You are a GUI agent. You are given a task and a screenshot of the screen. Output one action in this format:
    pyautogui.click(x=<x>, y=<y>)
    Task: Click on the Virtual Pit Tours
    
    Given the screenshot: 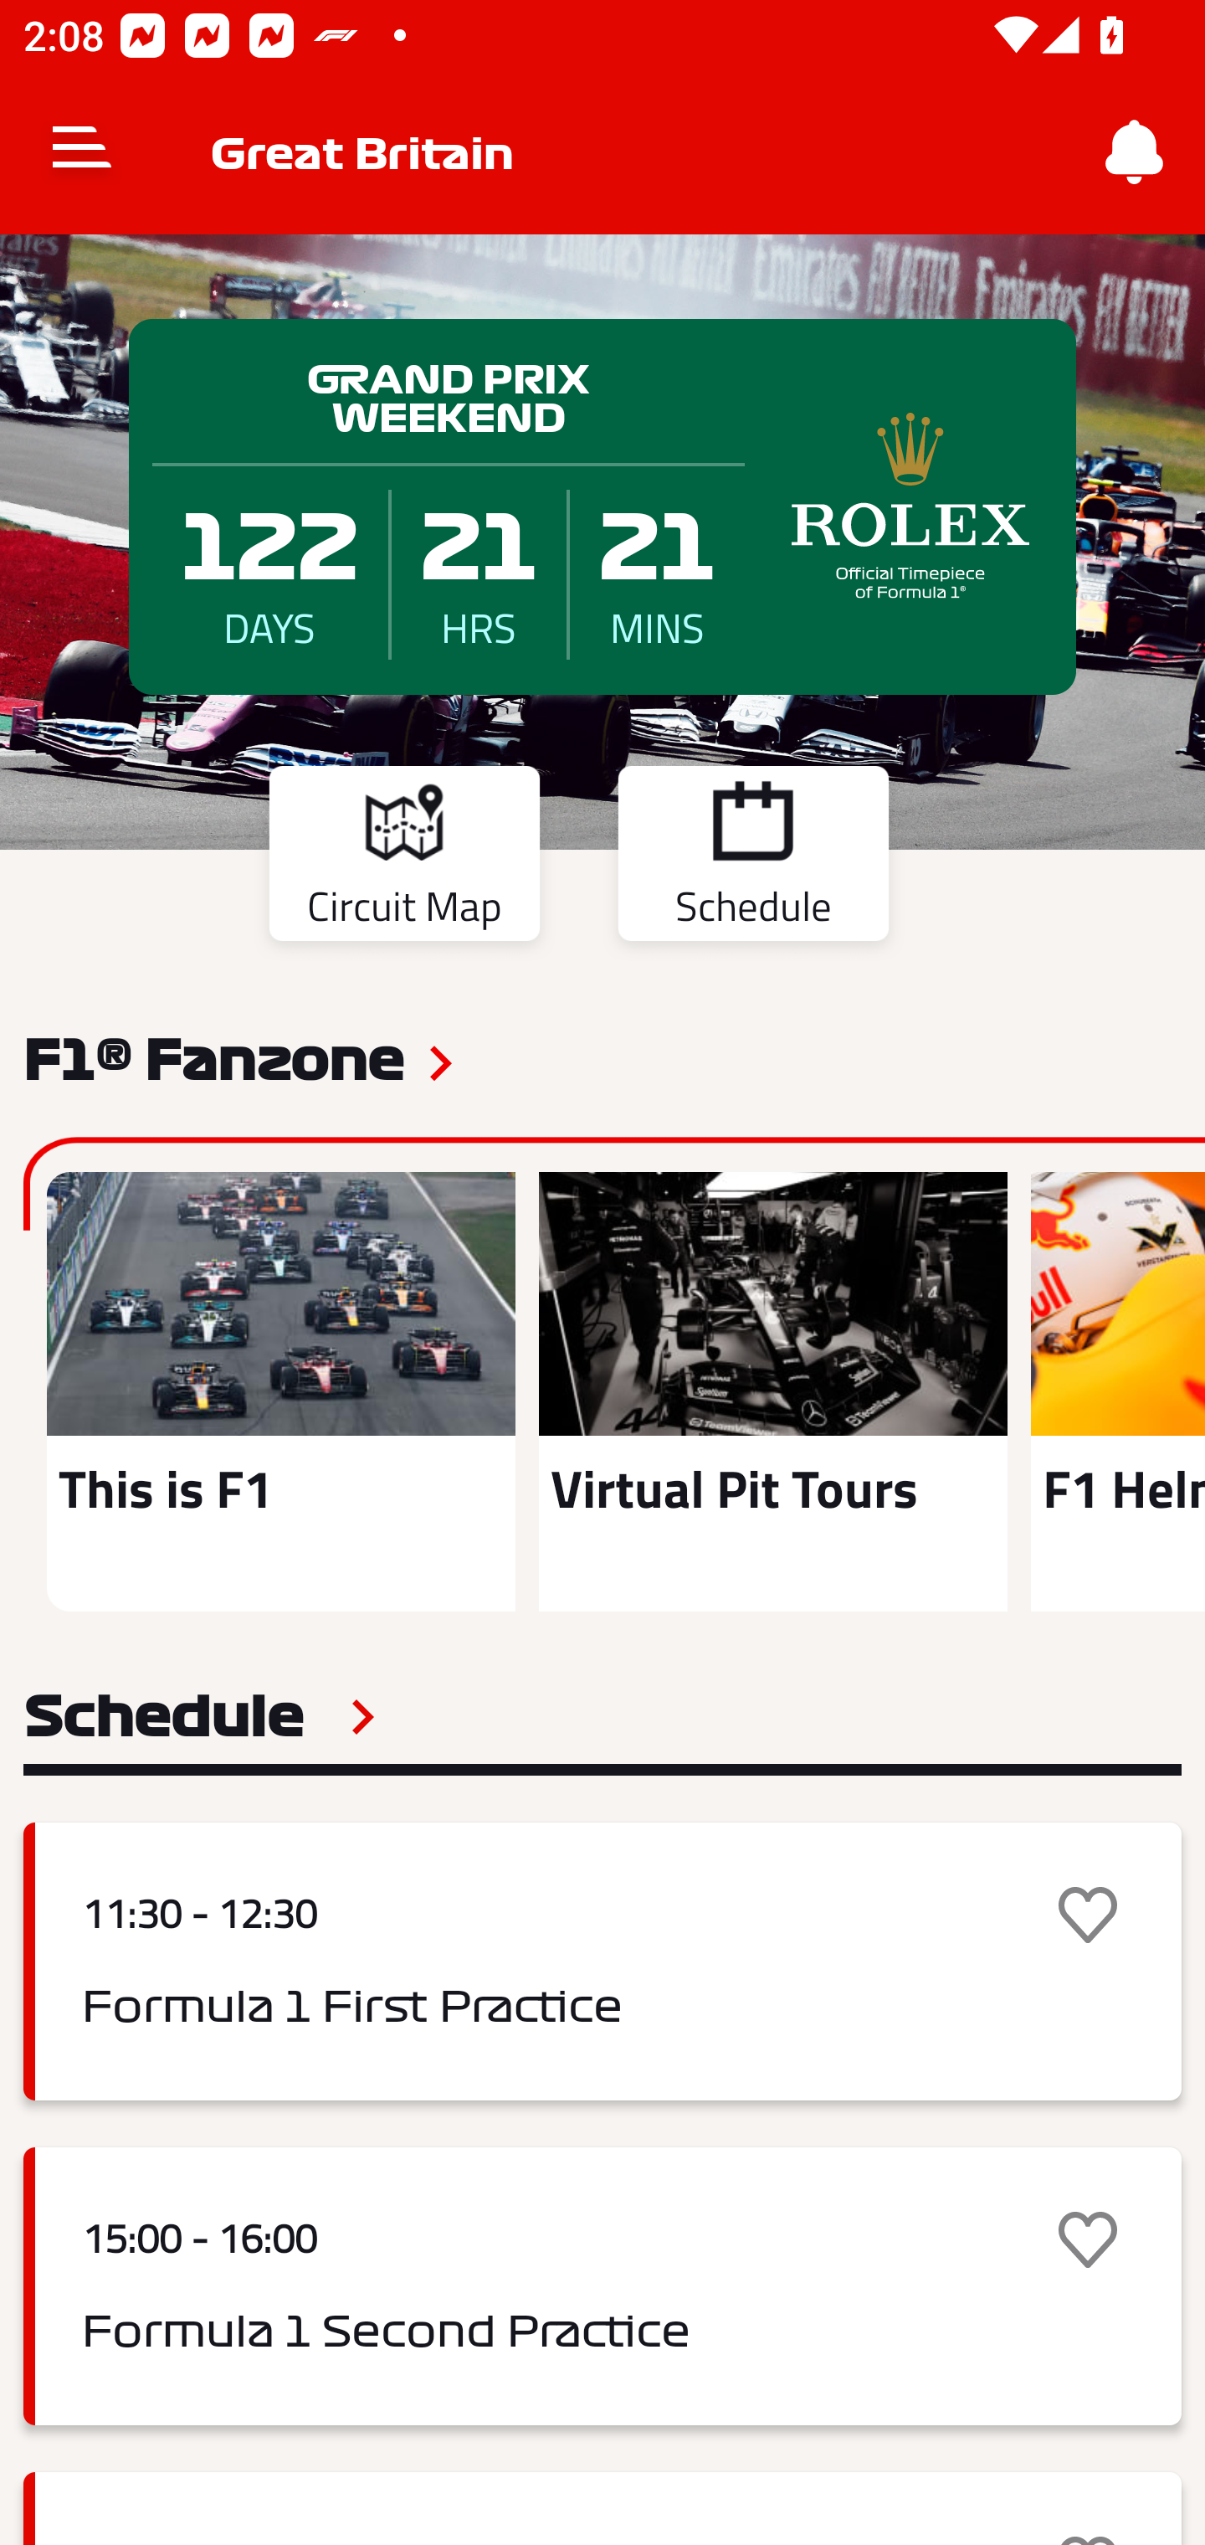 What is the action you would take?
    pyautogui.click(x=772, y=1391)
    